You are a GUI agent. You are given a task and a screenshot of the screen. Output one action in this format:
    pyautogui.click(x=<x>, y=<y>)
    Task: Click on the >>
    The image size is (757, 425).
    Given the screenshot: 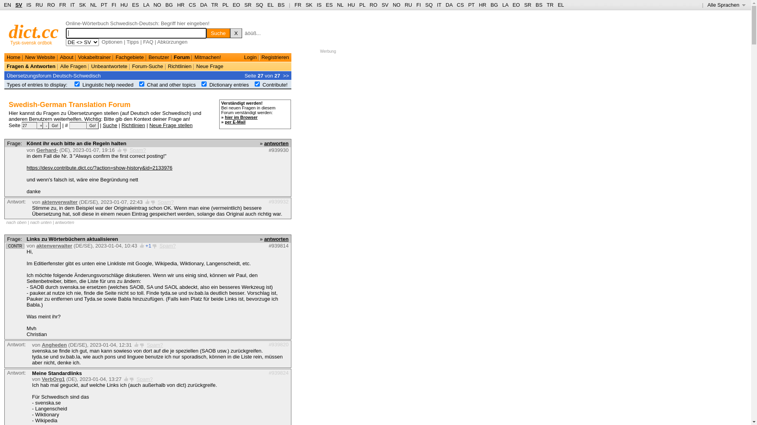 What is the action you would take?
    pyautogui.click(x=286, y=76)
    